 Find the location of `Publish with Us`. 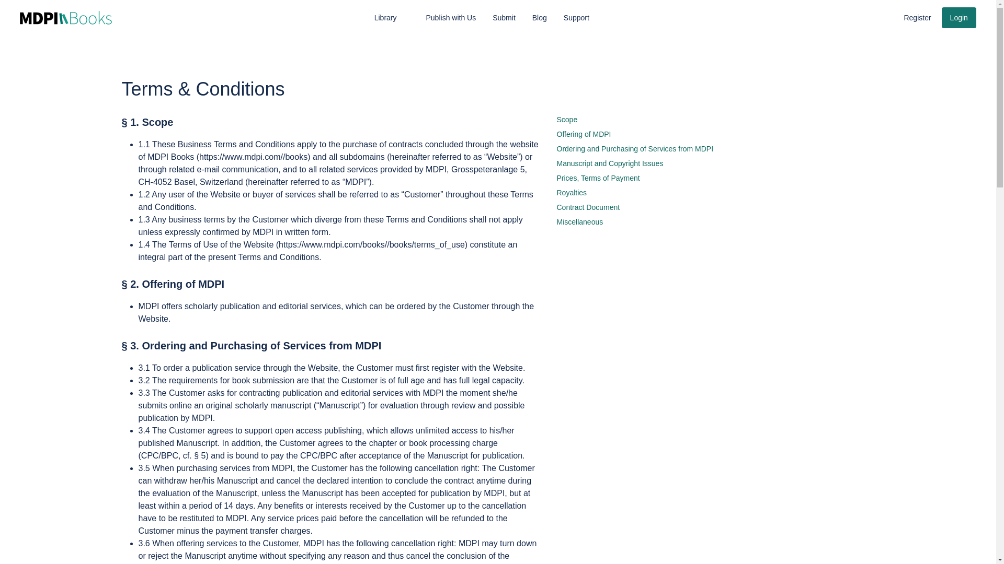

Publish with Us is located at coordinates (451, 18).